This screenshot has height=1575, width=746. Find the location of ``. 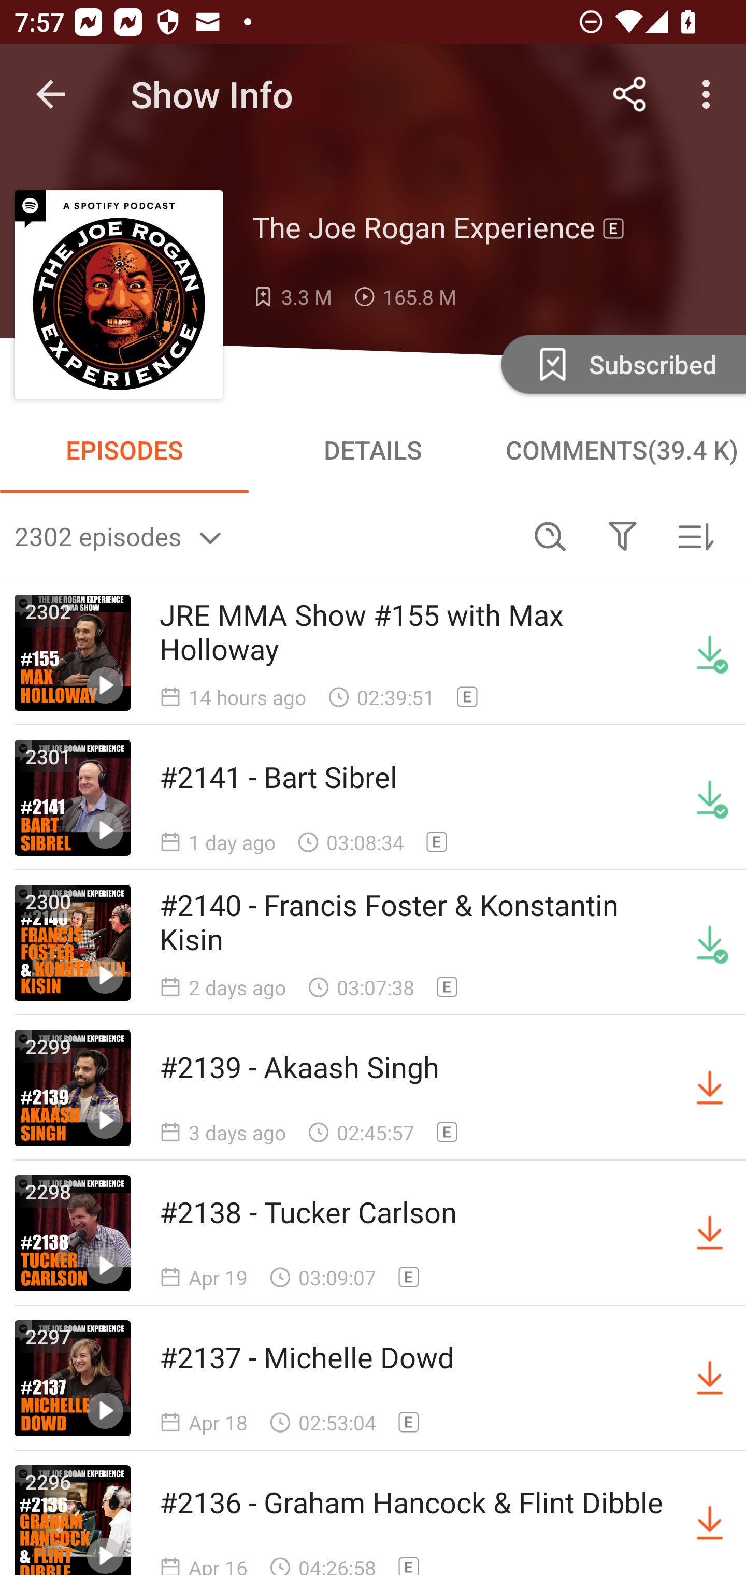

 is located at coordinates (622, 536).